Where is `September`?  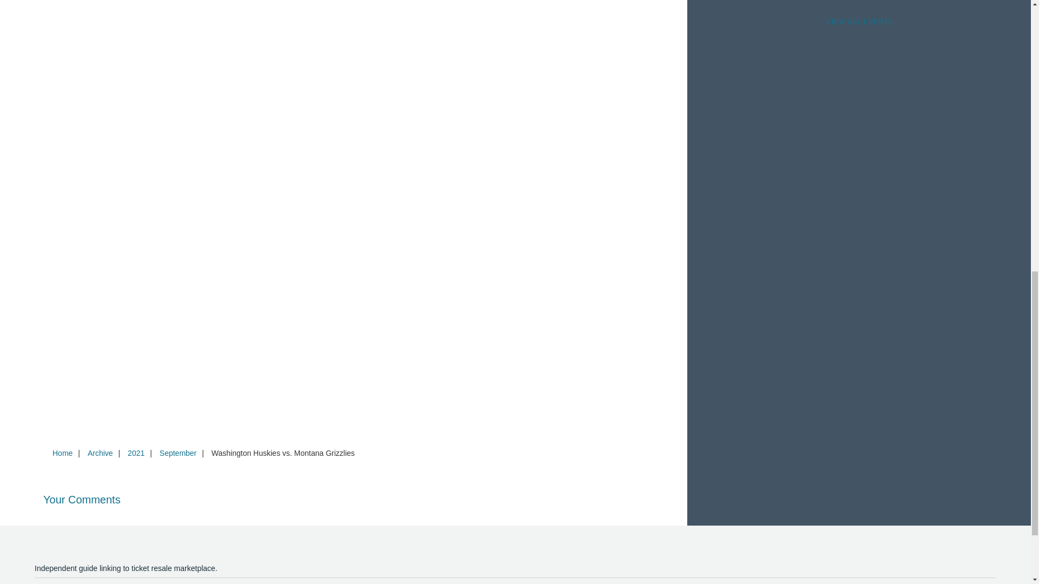
September is located at coordinates (177, 453).